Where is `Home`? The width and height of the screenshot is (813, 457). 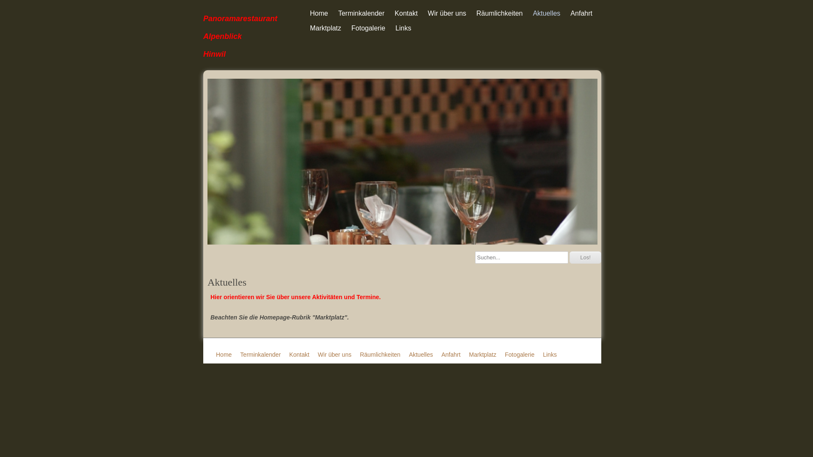
Home is located at coordinates (319, 14).